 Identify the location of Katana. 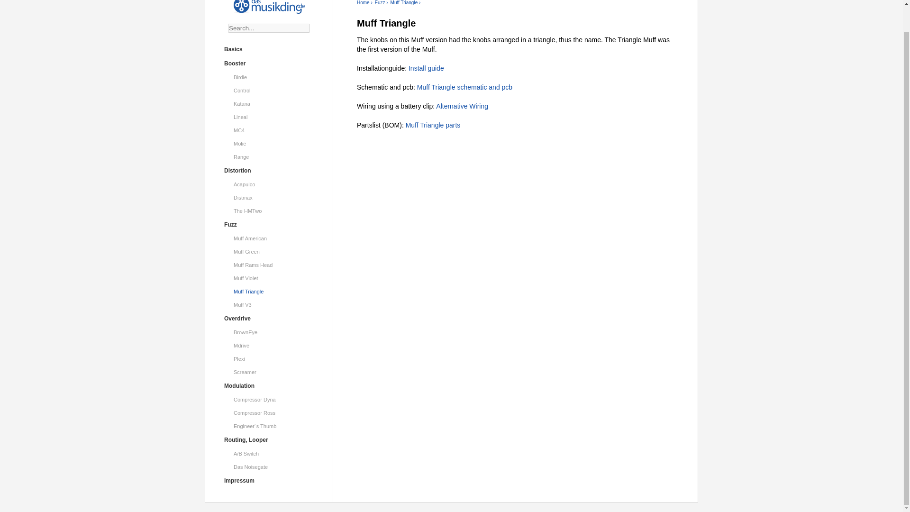
(269, 104).